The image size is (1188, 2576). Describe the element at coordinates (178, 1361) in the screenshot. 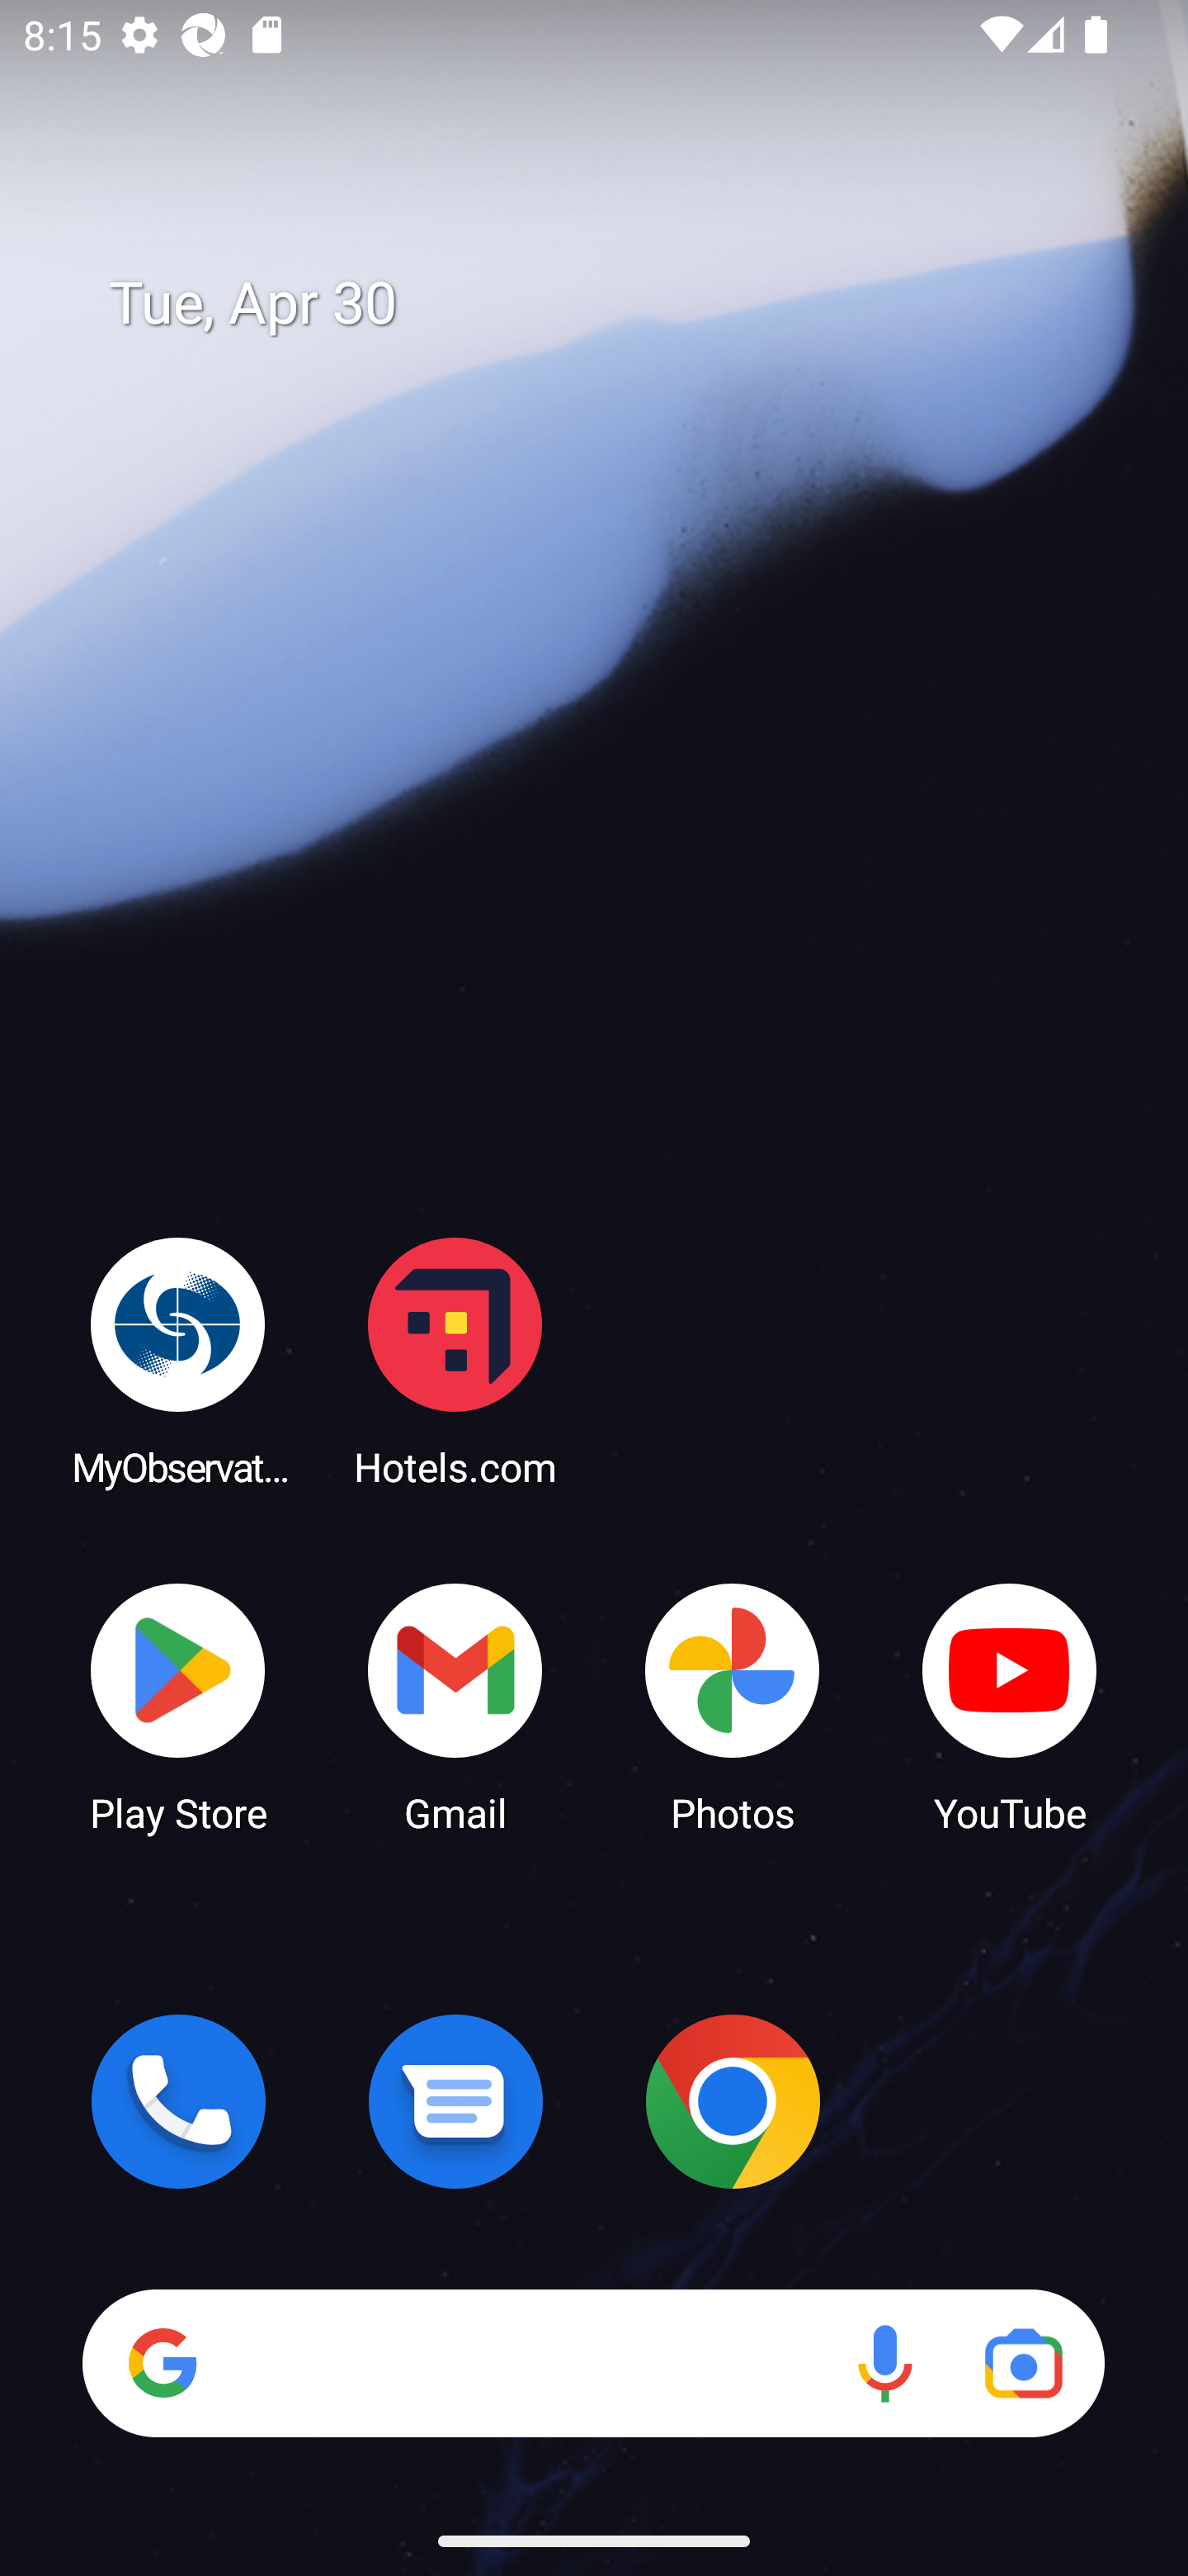

I see `MyObservatory` at that location.